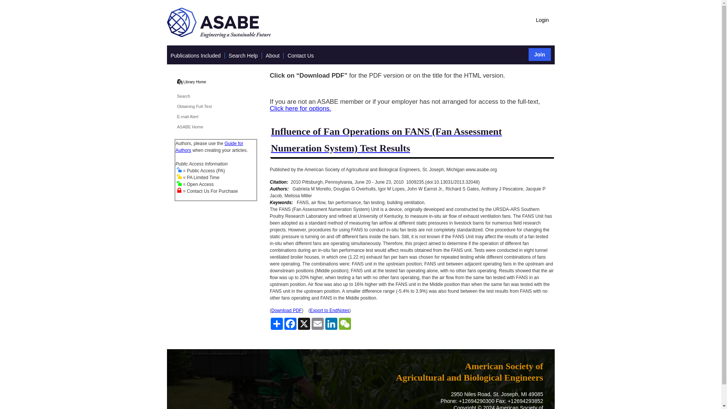 This screenshot has height=409, width=727. What do you see at coordinates (273, 56) in the screenshot?
I see `About` at bounding box center [273, 56].